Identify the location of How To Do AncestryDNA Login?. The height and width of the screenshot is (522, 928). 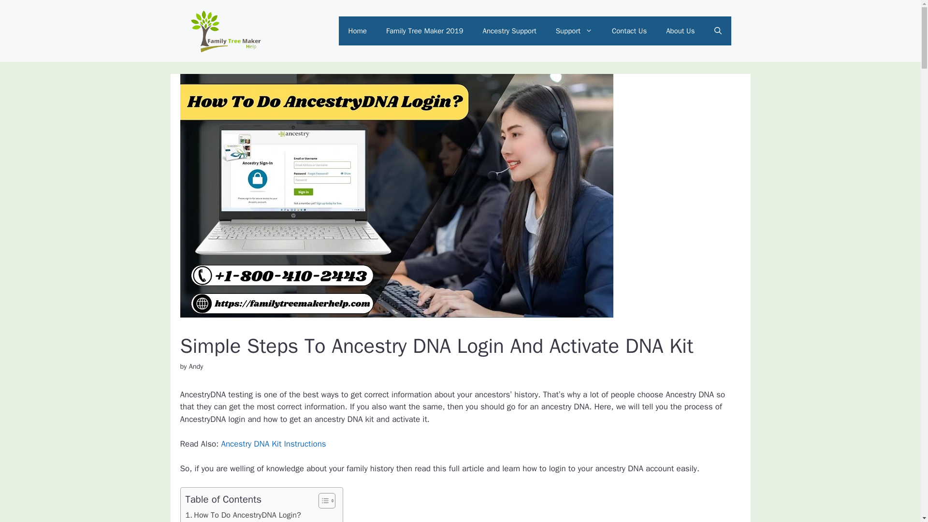
(243, 515).